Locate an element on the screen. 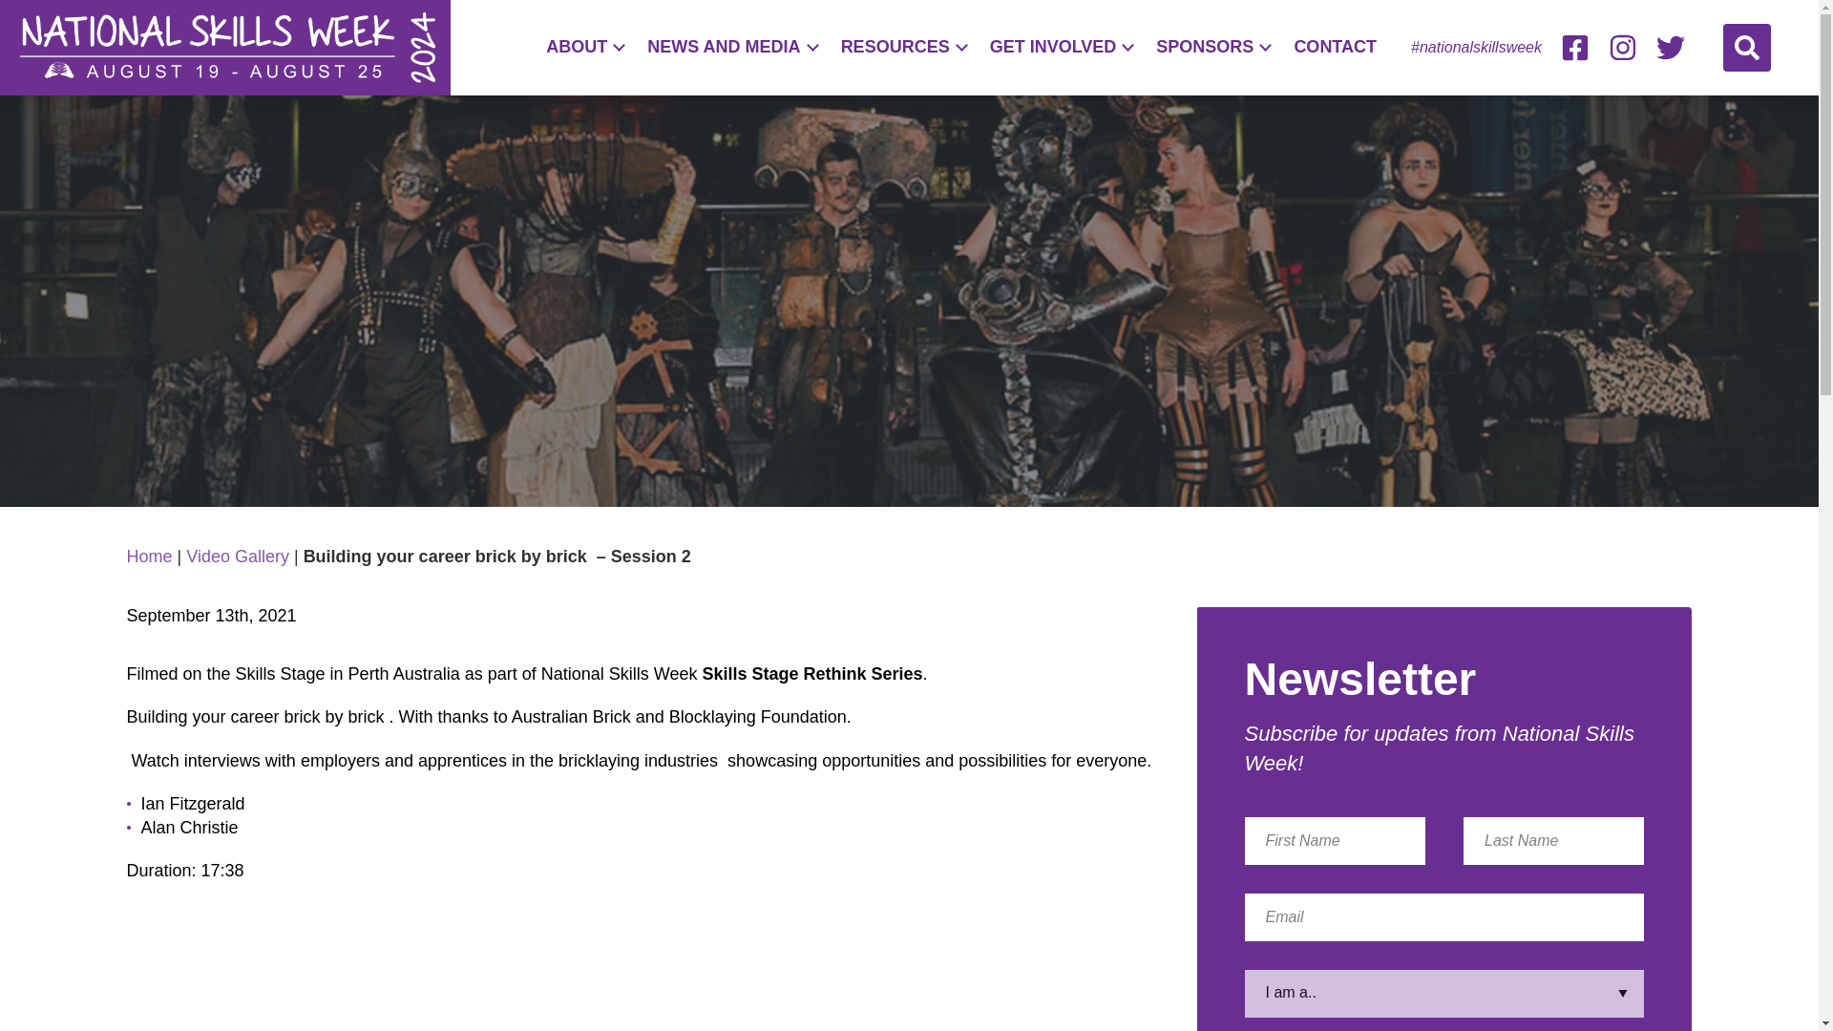 The height and width of the screenshot is (1031, 1833). Open Search is located at coordinates (1746, 47).